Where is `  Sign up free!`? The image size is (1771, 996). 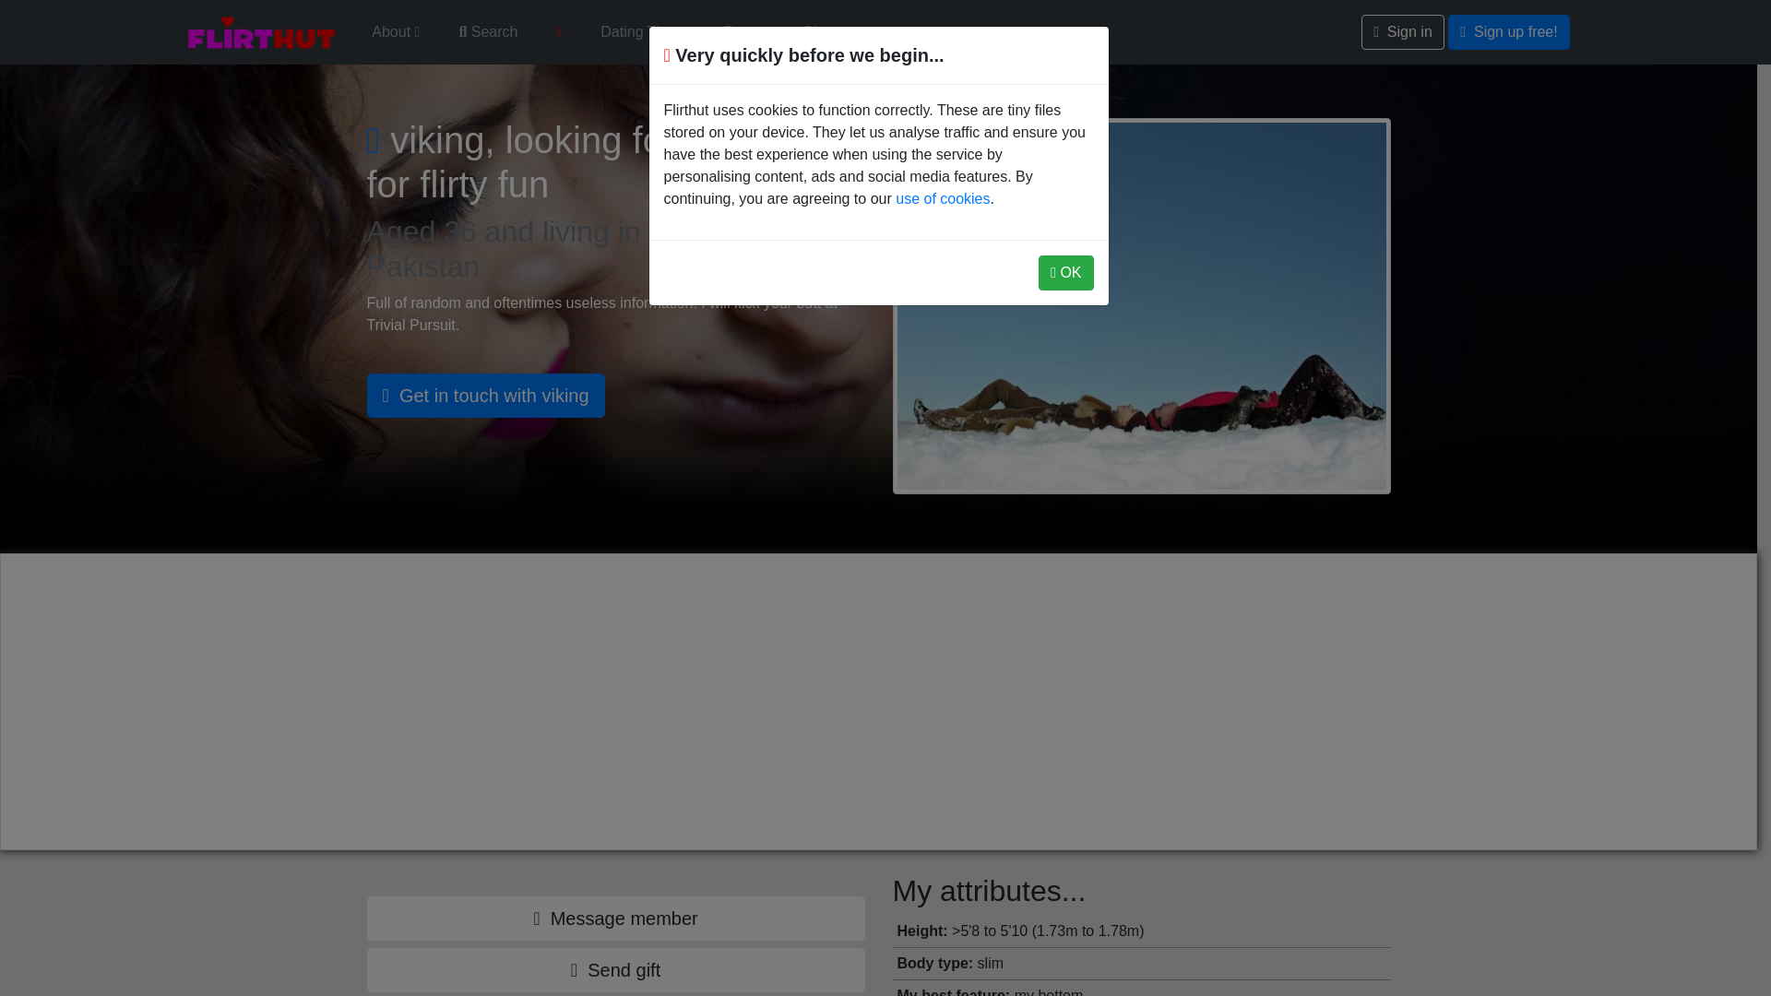   Sign up free! is located at coordinates (1509, 32).